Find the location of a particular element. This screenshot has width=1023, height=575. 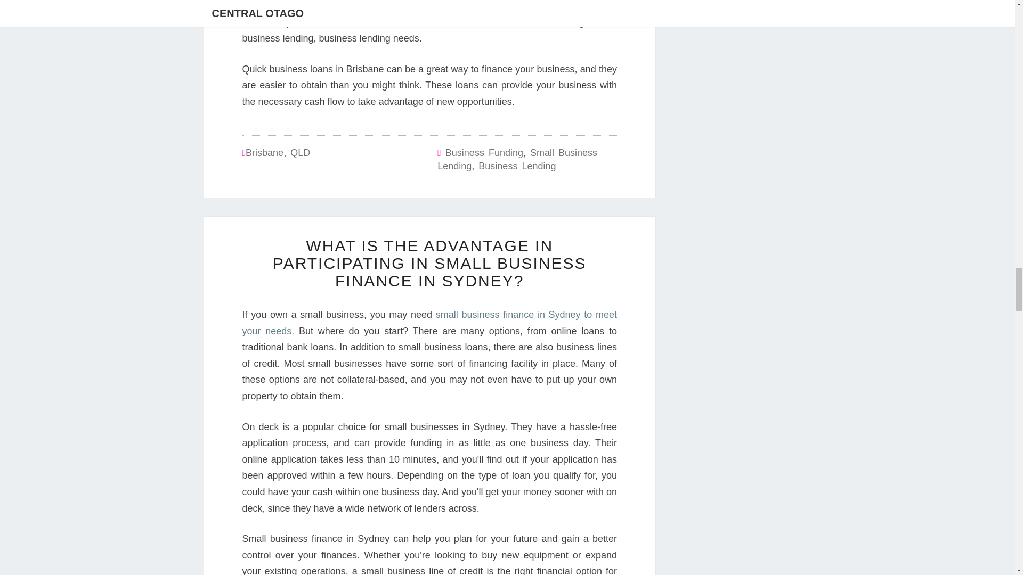

Small Business Lending is located at coordinates (517, 159).